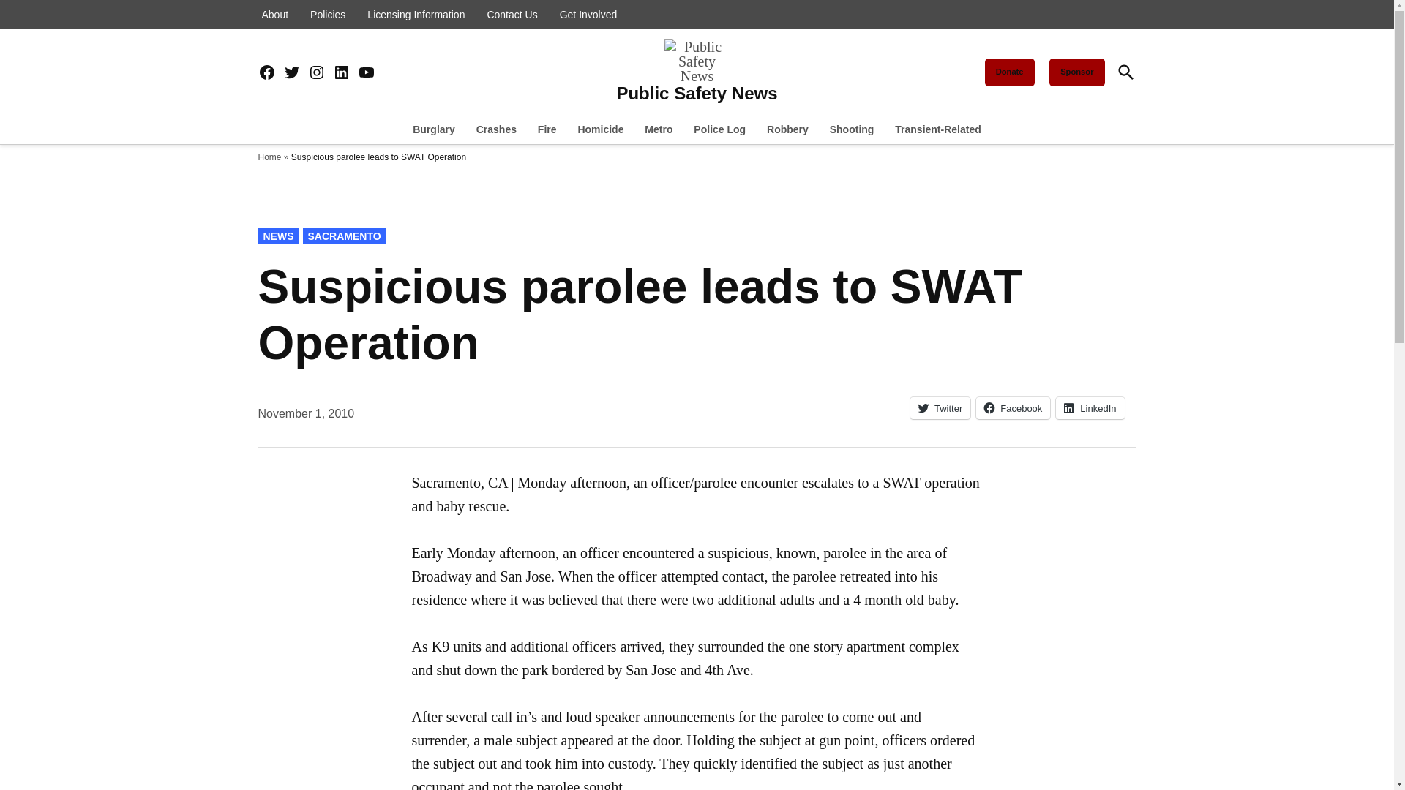 Image resolution: width=1405 pixels, height=790 pixels. Describe the element at coordinates (940, 408) in the screenshot. I see `Click to share on Twitter` at that location.